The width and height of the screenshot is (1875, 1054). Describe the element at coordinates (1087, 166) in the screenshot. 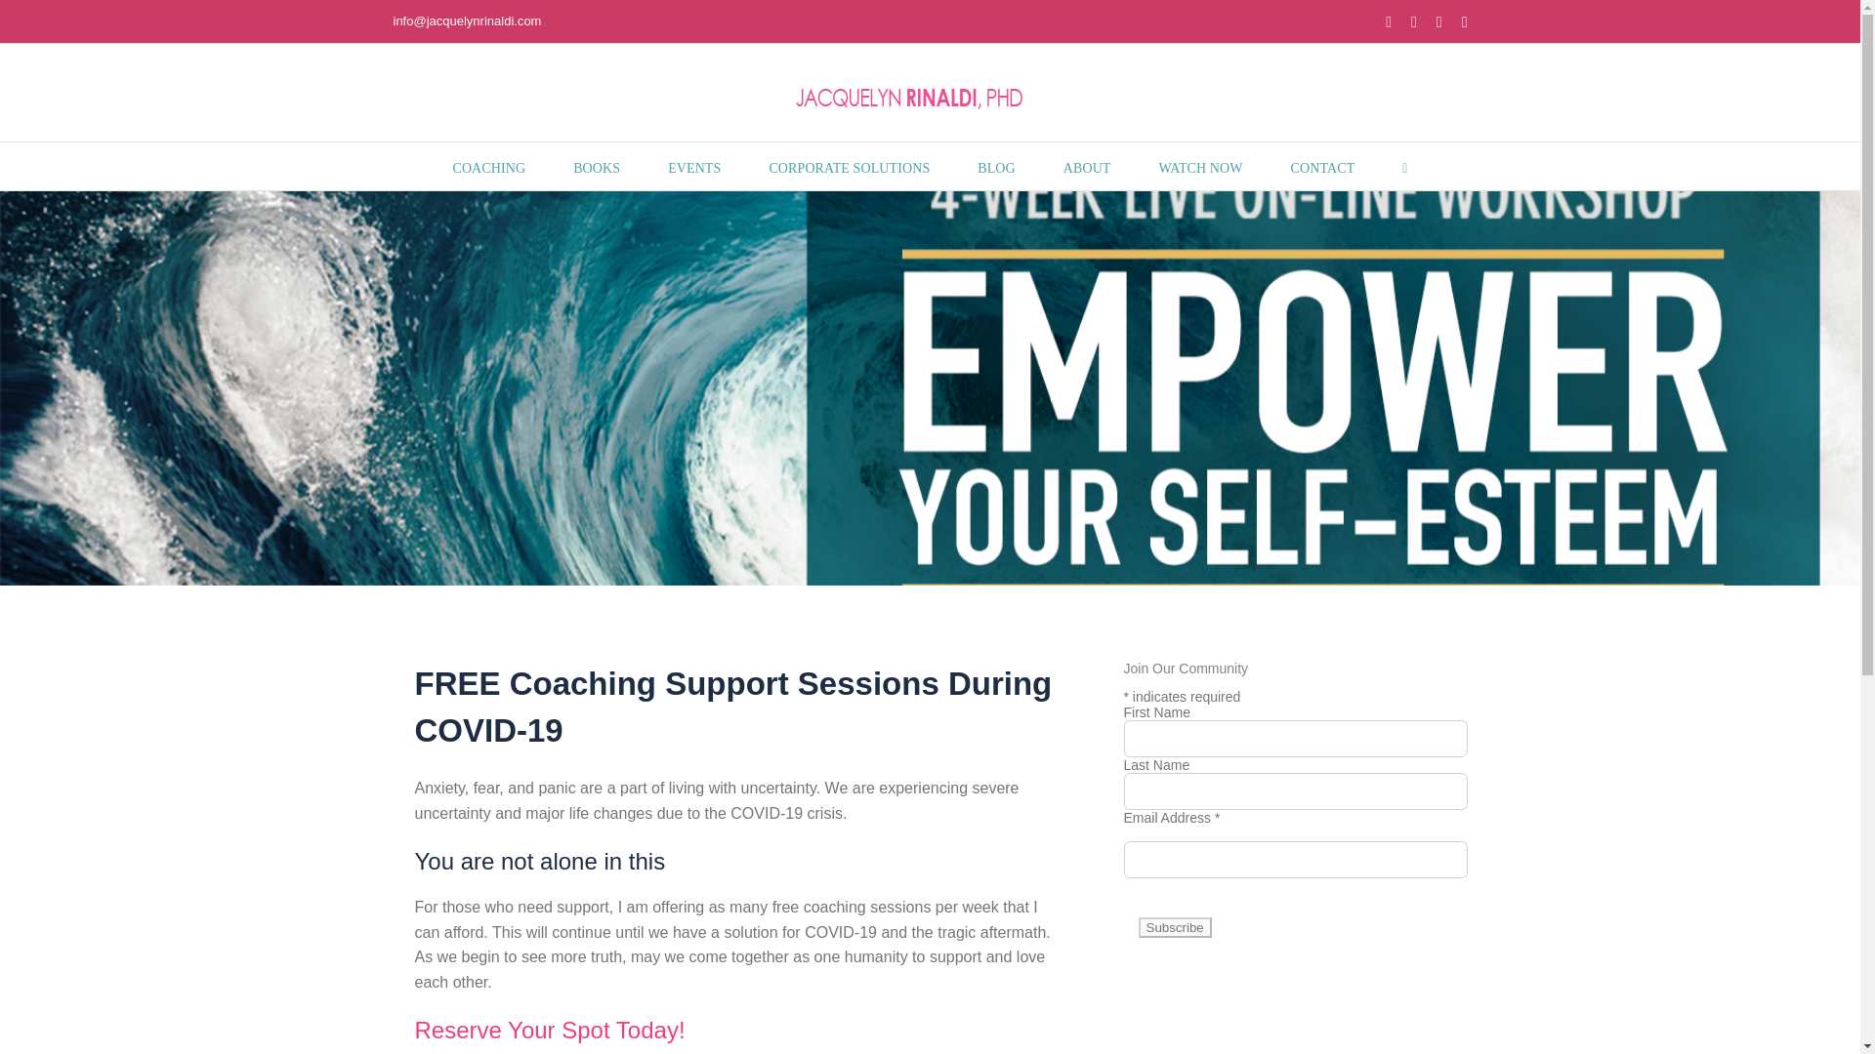

I see `ABOUT` at that location.